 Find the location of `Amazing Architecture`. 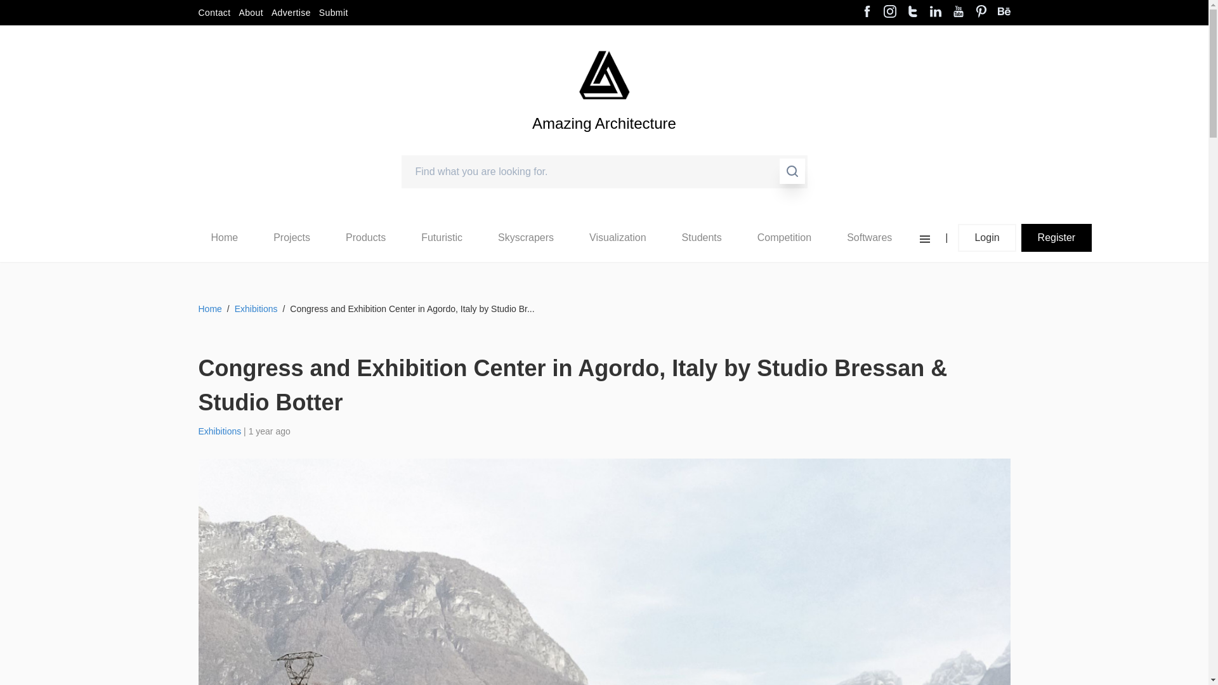

Amazing Architecture is located at coordinates (604, 145).